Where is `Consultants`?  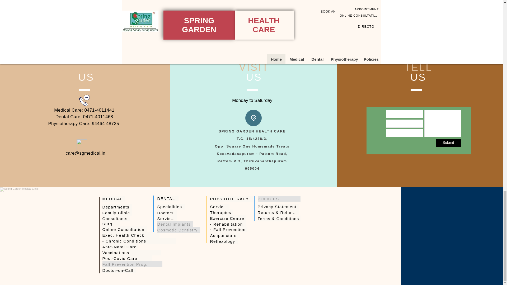
Consultants is located at coordinates (116, 218).